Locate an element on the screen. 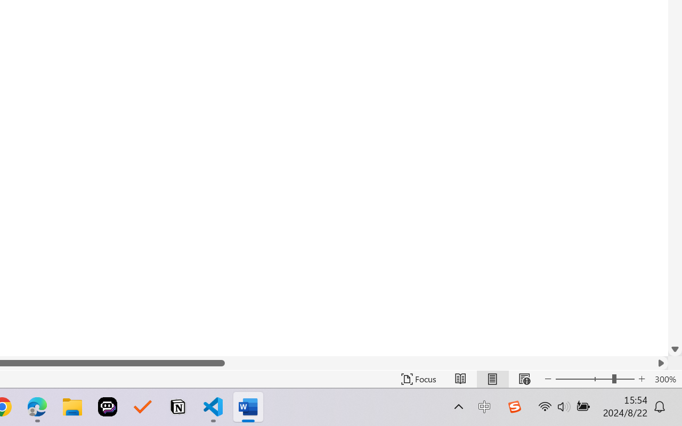  Class: Image is located at coordinates (514, 407).